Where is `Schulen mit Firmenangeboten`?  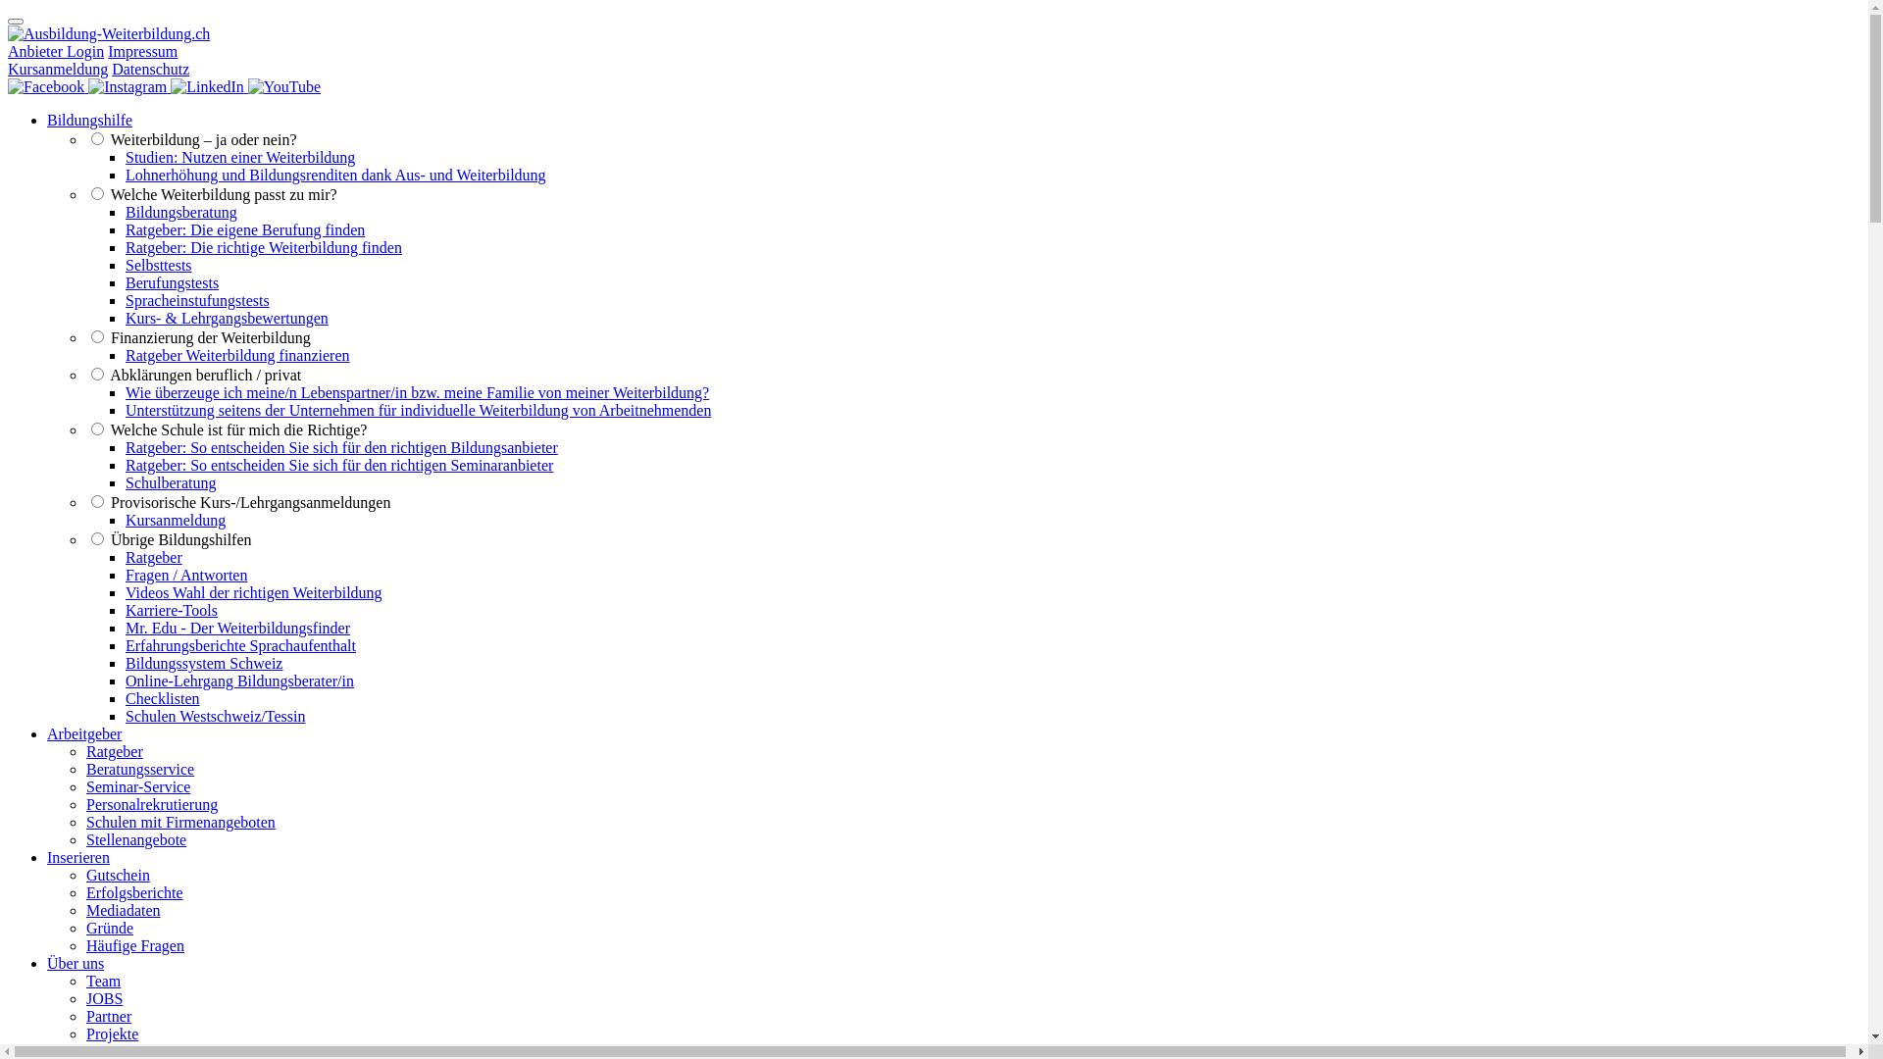
Schulen mit Firmenangeboten is located at coordinates (180, 822).